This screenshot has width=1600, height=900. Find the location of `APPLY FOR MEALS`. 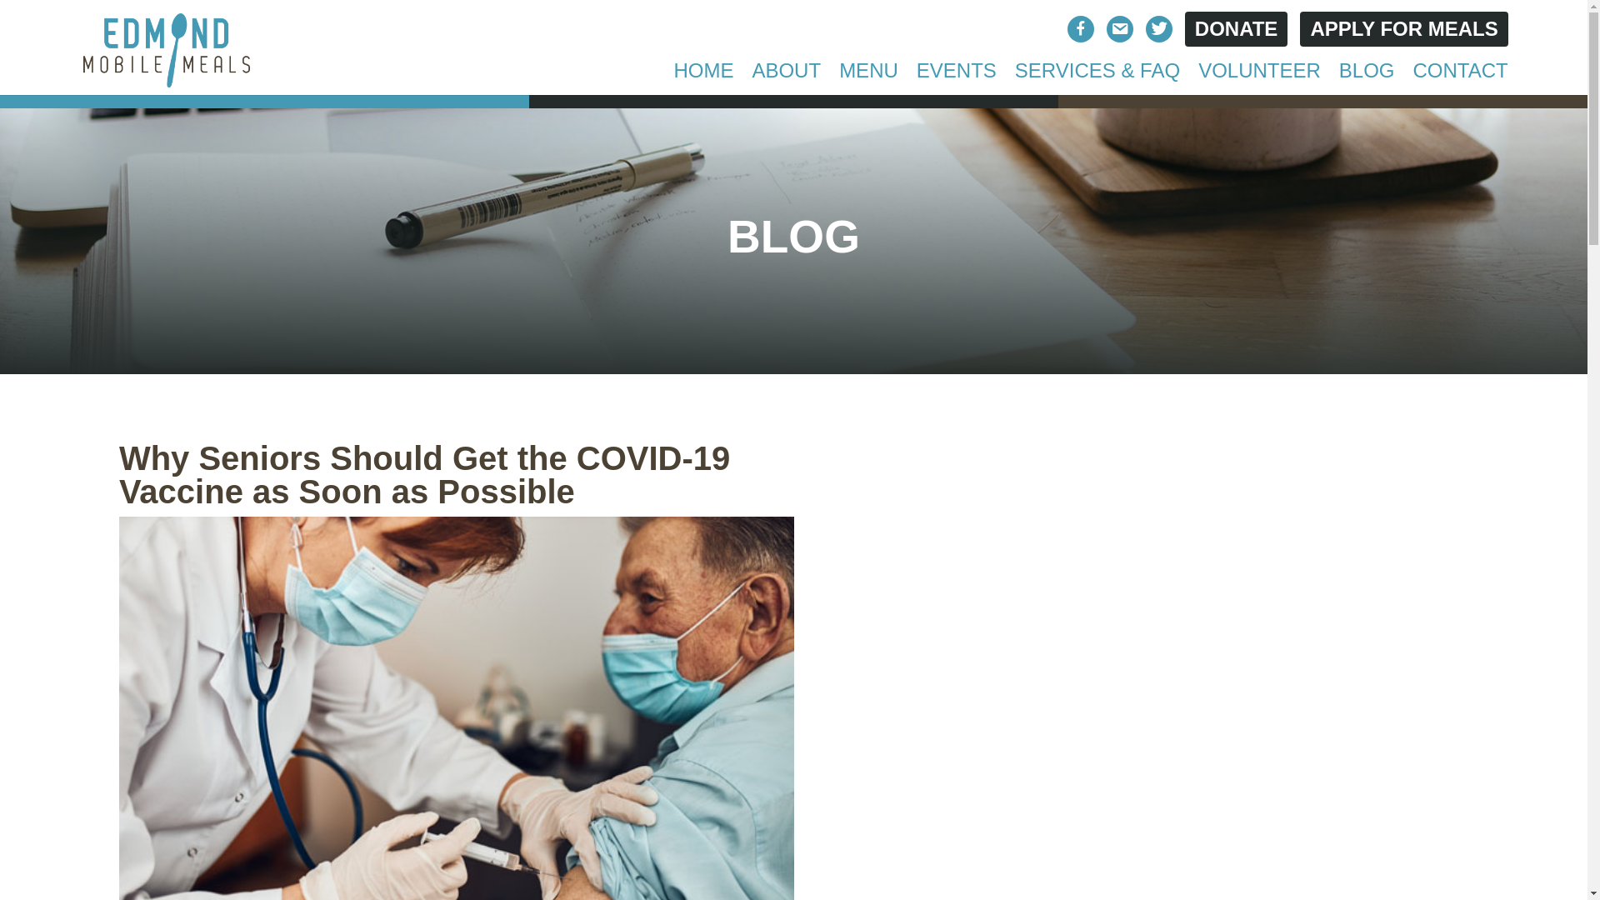

APPLY FOR MEALS is located at coordinates (1403, 29).